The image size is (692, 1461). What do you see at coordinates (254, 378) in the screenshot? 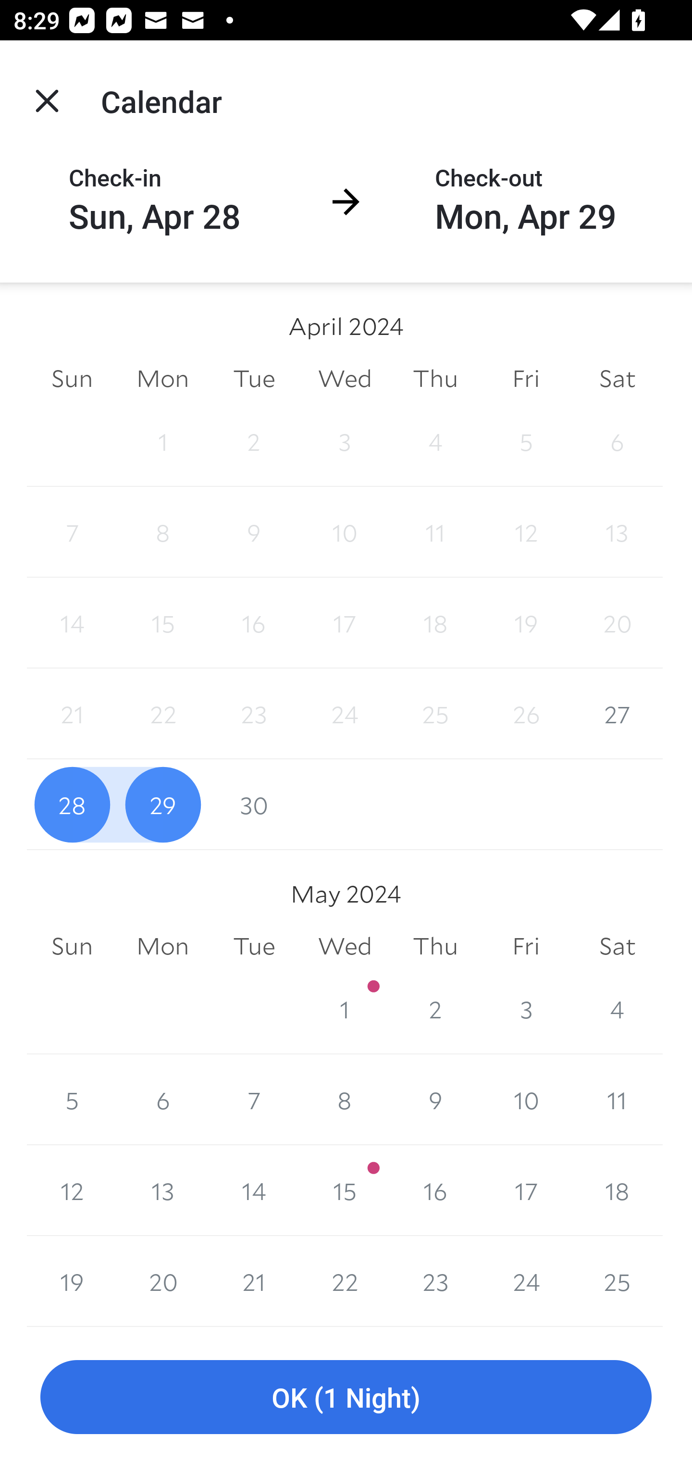
I see `Tue` at bounding box center [254, 378].